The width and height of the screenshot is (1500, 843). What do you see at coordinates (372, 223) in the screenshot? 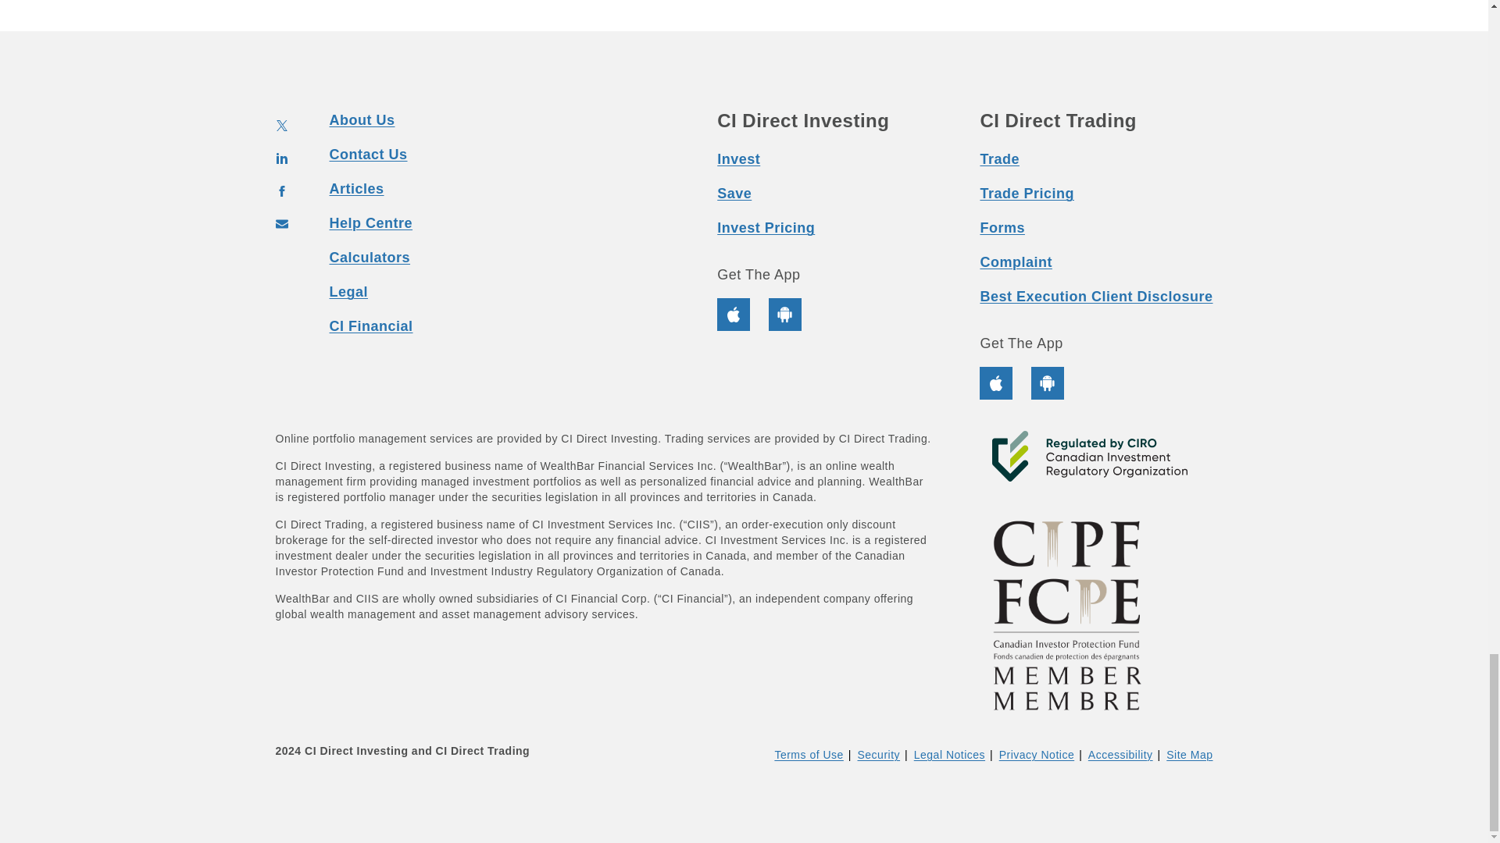
I see `Help Centre` at bounding box center [372, 223].